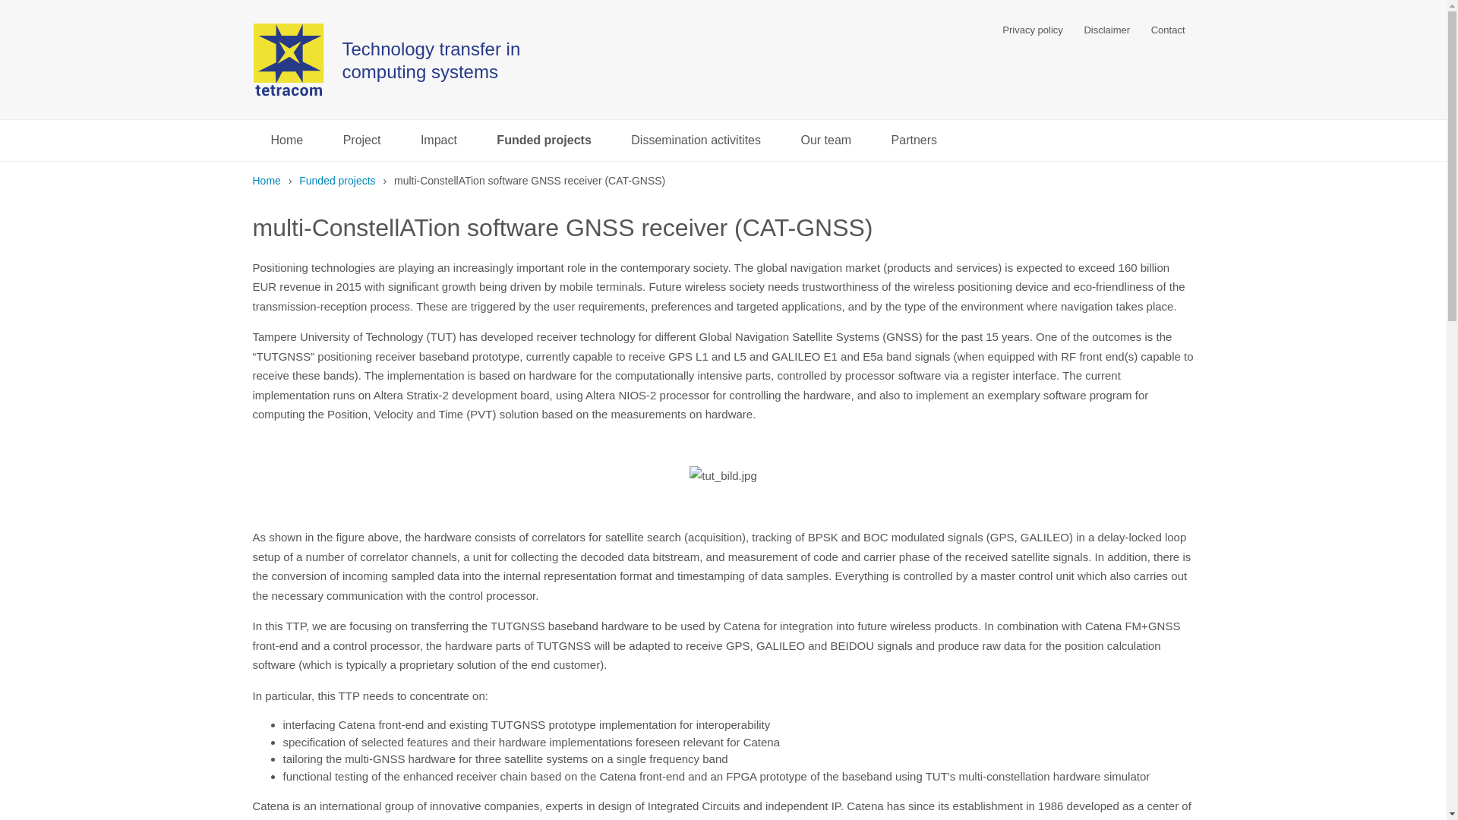  Describe the element at coordinates (438, 140) in the screenshot. I see `Impact` at that location.